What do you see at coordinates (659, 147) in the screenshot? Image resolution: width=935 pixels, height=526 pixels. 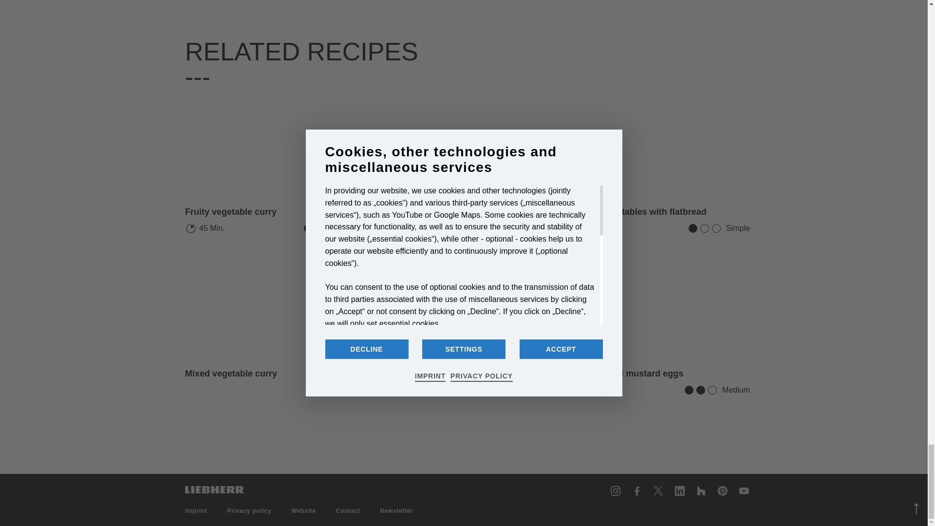 I see `Curried vegetables with flatbread` at bounding box center [659, 147].